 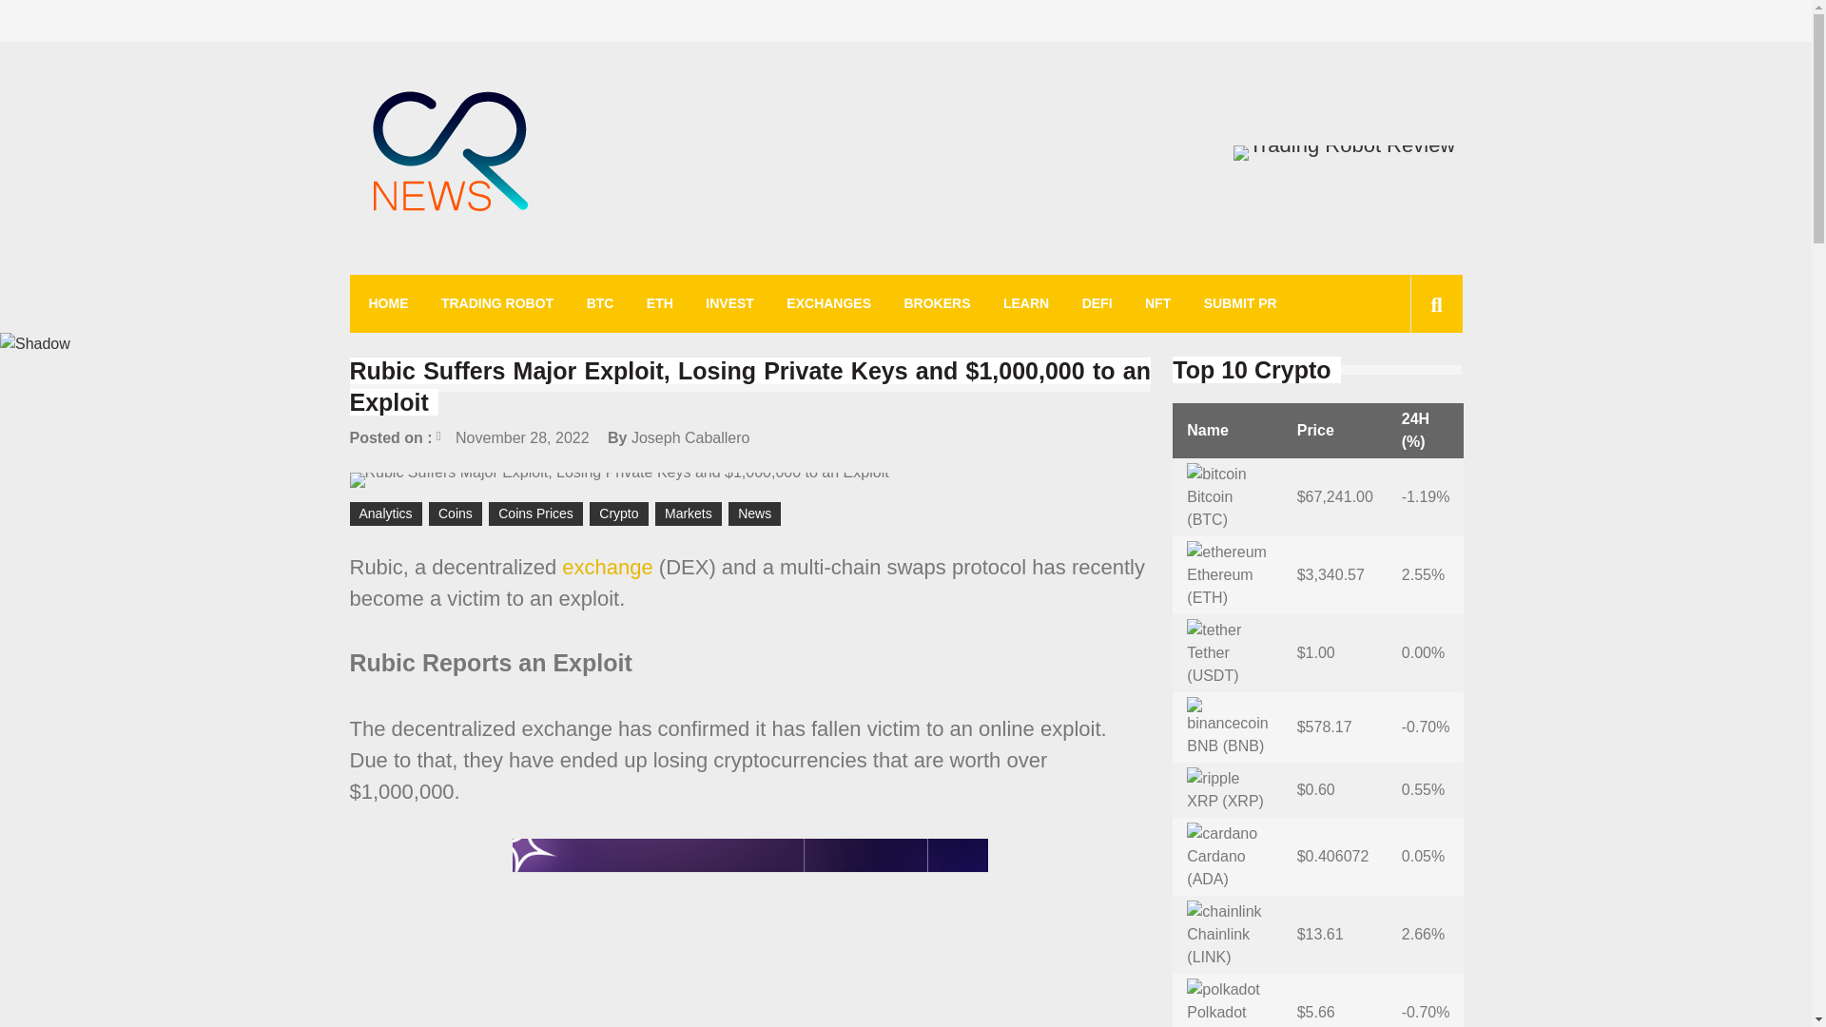 What do you see at coordinates (1240, 303) in the screenshot?
I see `SUBMIT PR` at bounding box center [1240, 303].